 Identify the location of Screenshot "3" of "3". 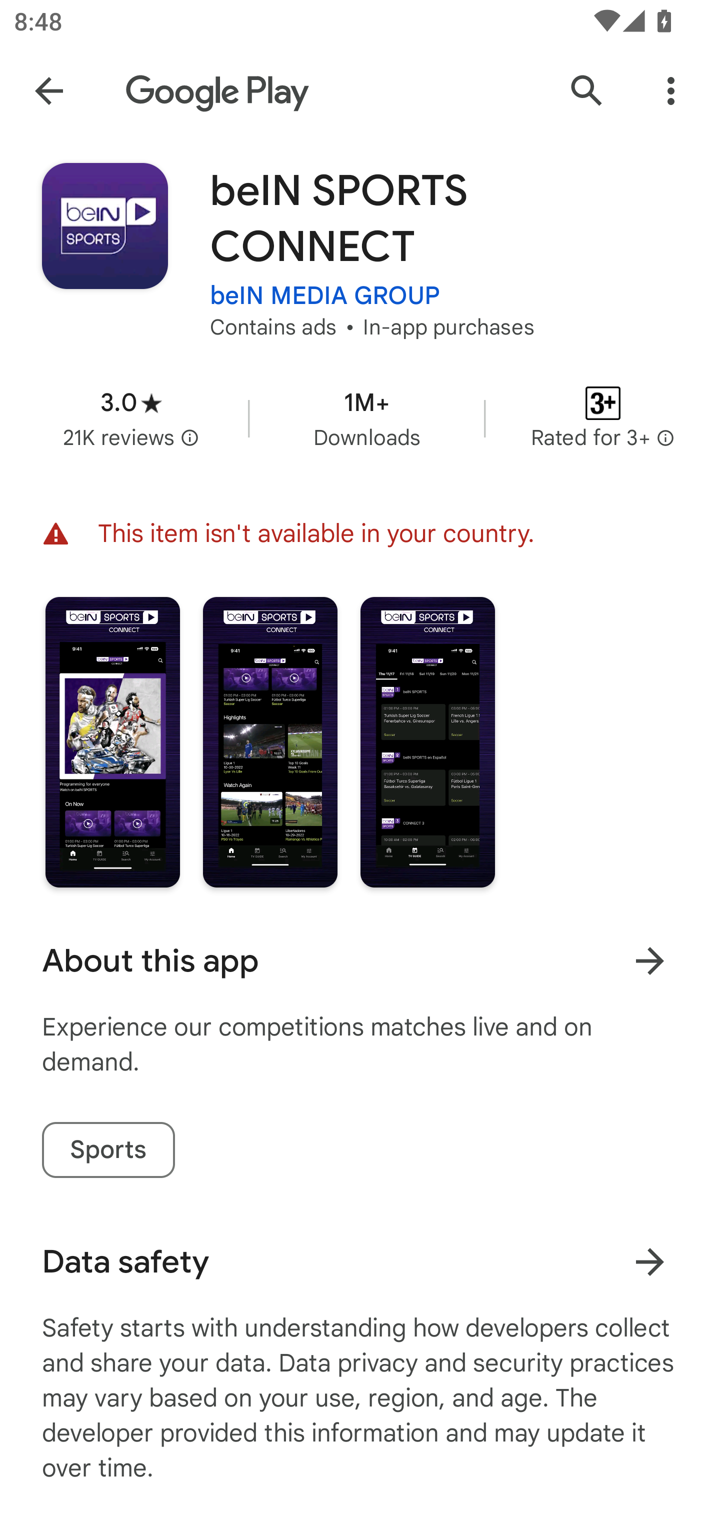
(428, 742).